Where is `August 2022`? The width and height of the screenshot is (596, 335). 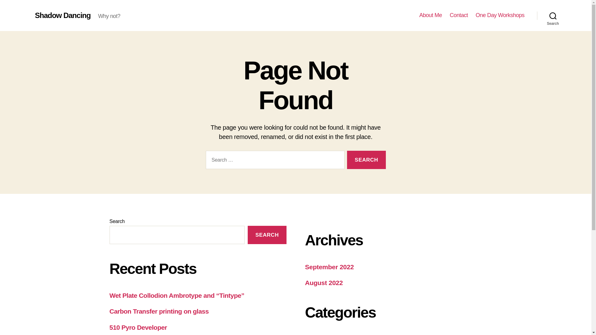 August 2022 is located at coordinates (323, 283).